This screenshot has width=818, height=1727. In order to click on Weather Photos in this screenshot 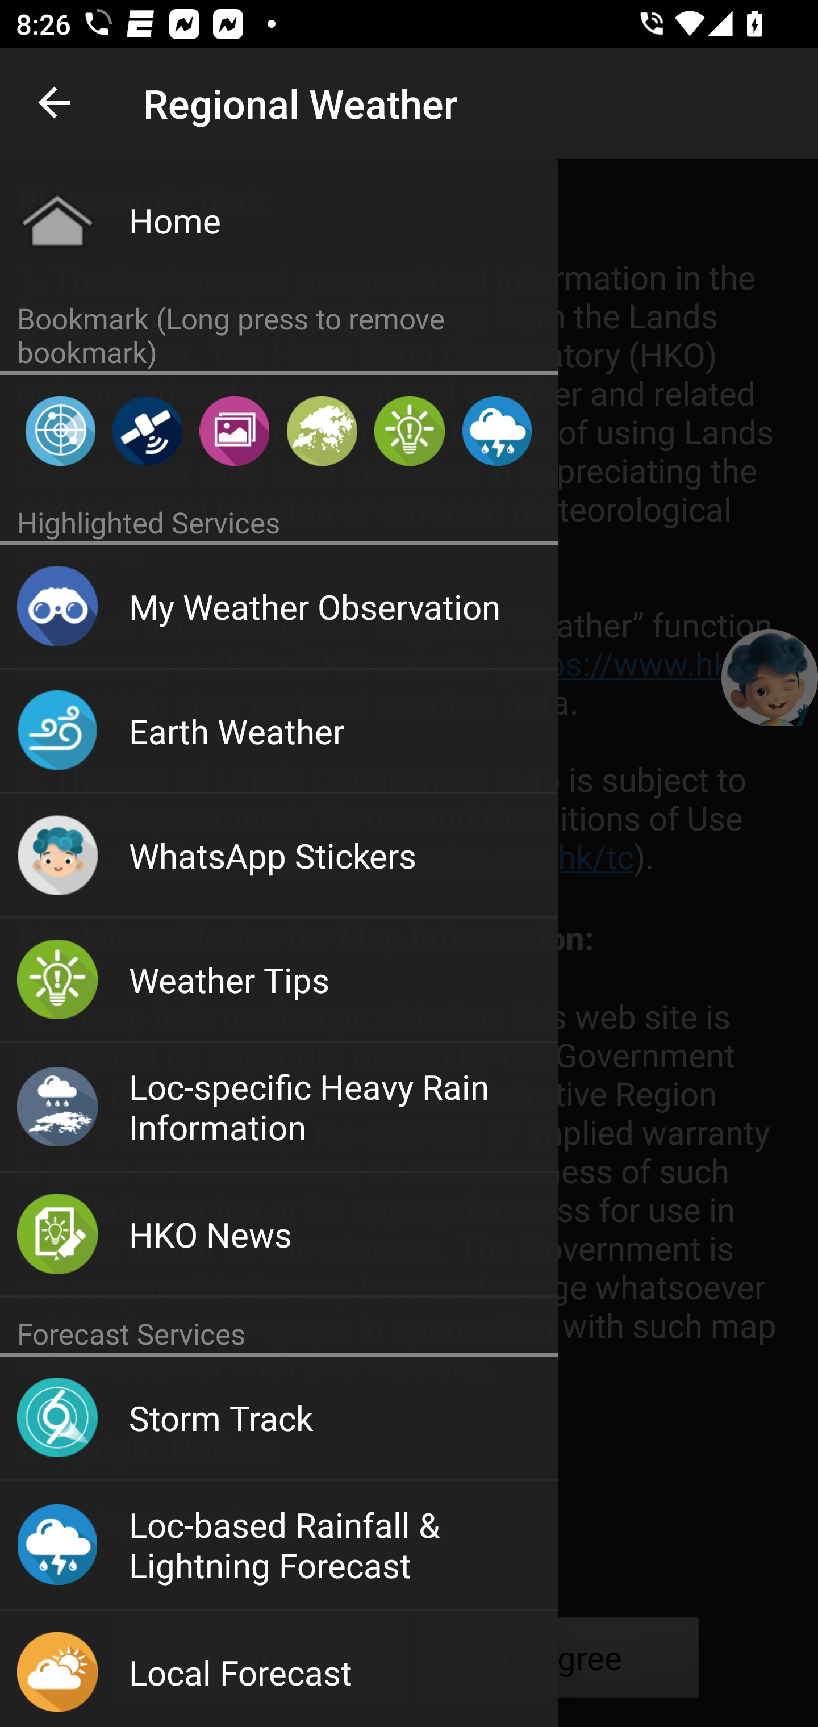, I will do `click(234, 431)`.